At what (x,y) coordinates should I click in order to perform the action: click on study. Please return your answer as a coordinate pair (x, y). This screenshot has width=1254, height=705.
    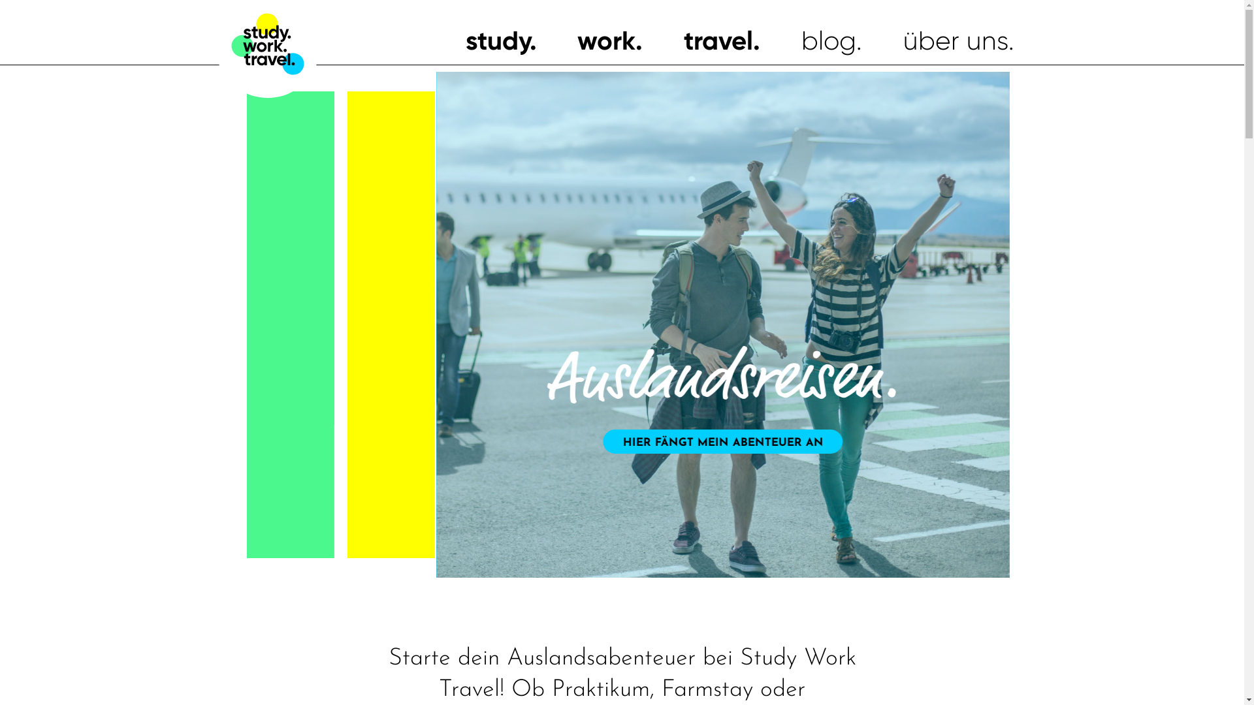
    Looking at the image, I should click on (500, 40).